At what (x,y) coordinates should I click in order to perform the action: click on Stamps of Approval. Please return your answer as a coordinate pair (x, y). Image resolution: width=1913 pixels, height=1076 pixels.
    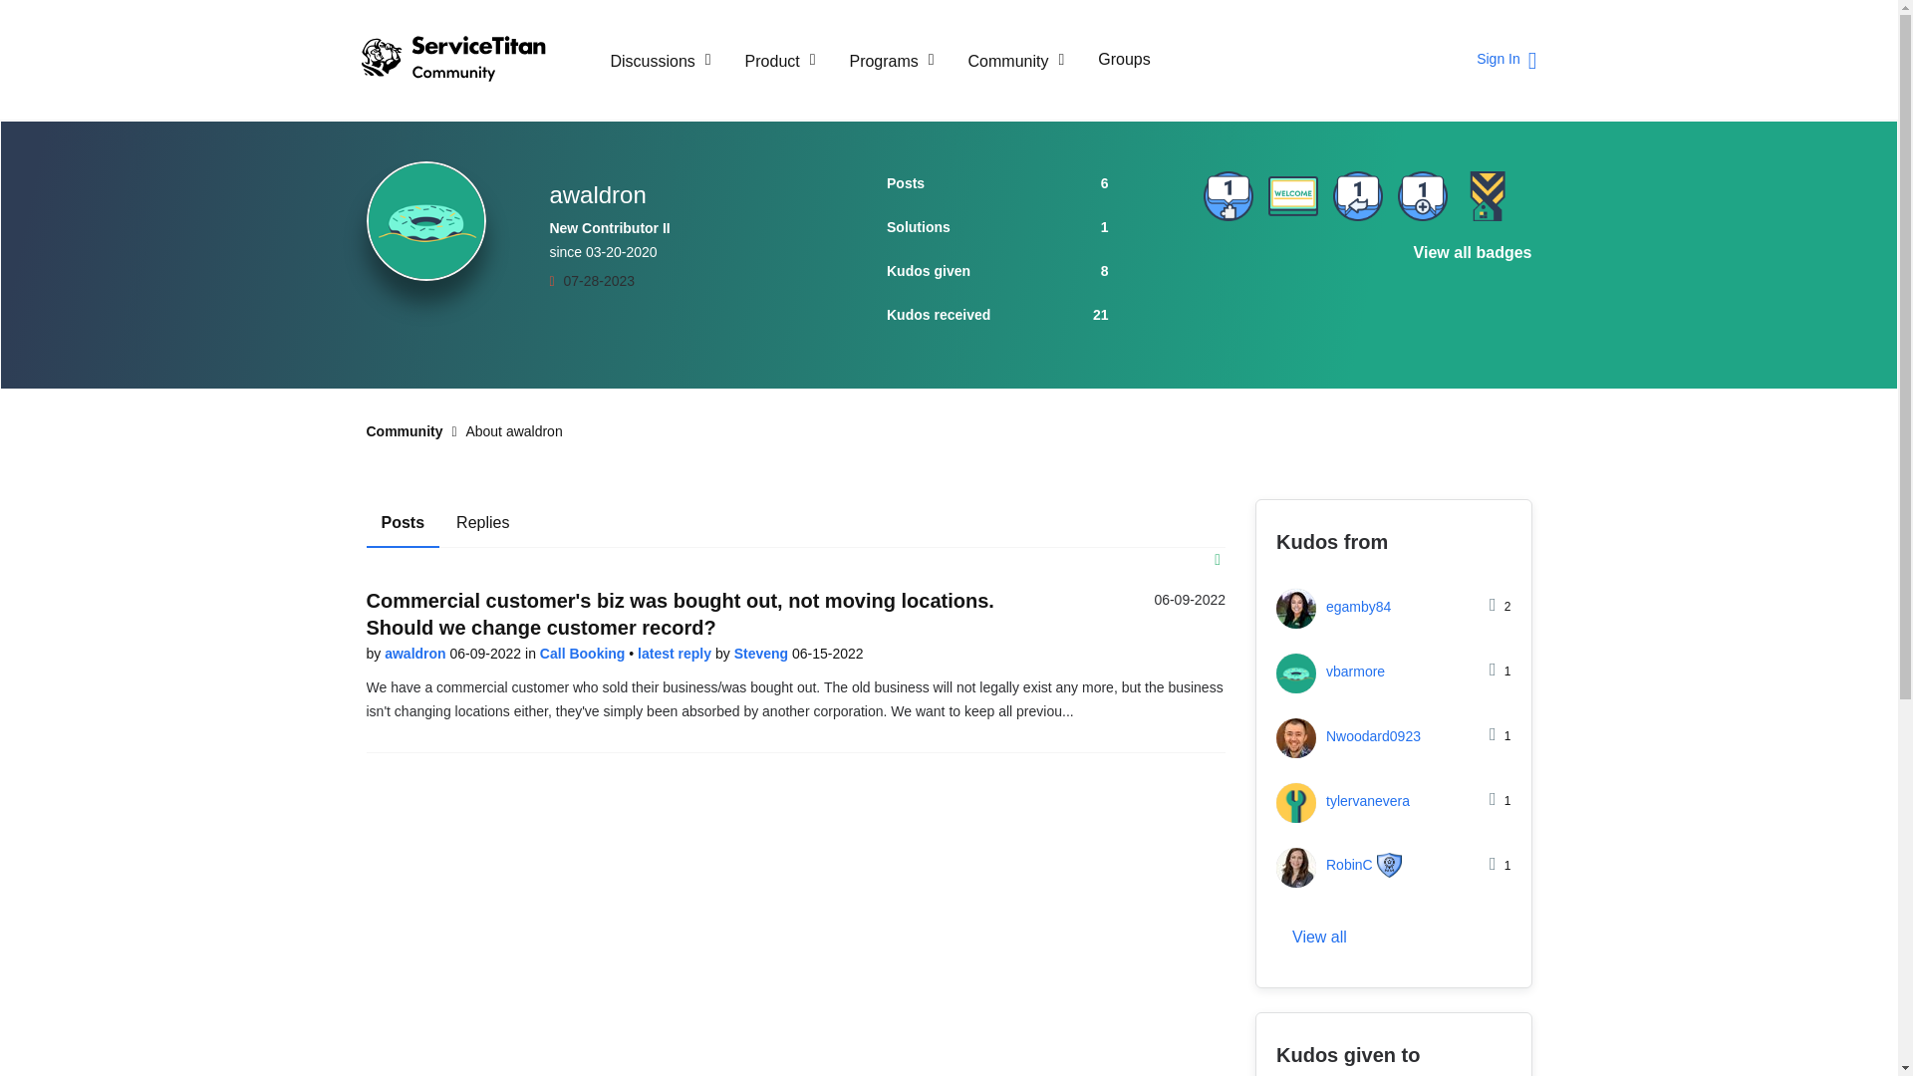
    Looking at the image, I should click on (1228, 265).